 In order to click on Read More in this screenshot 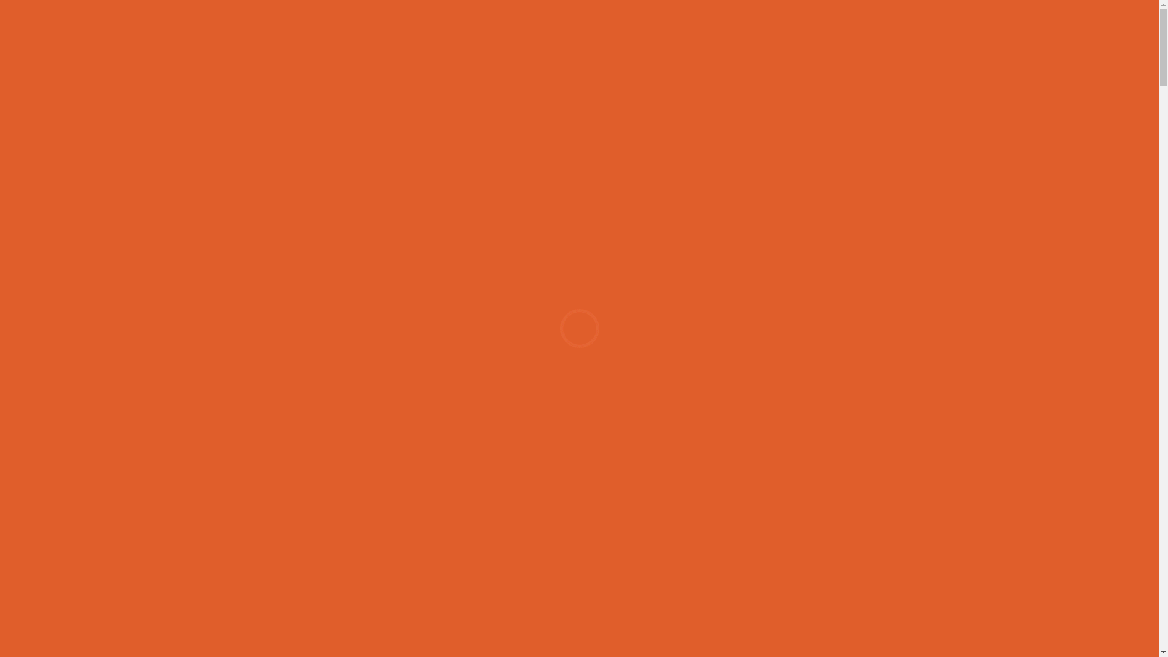, I will do `click(836, 611)`.